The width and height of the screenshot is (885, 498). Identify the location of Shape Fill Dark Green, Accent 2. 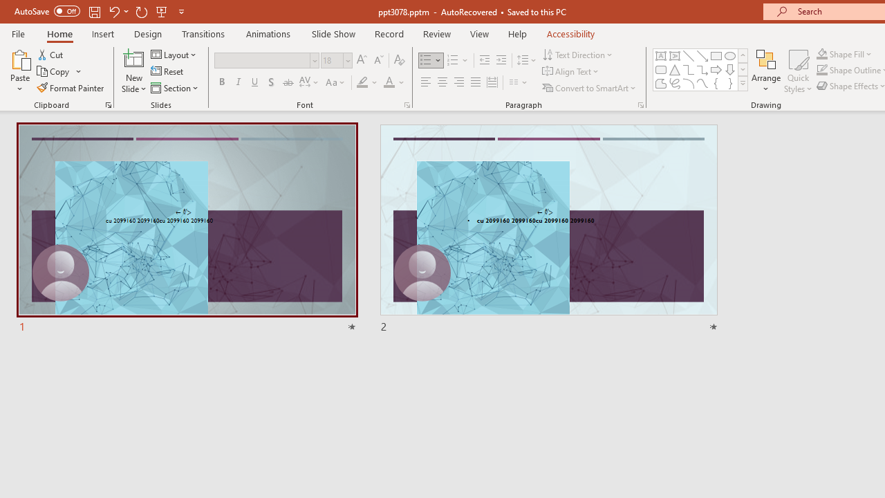
(821, 54).